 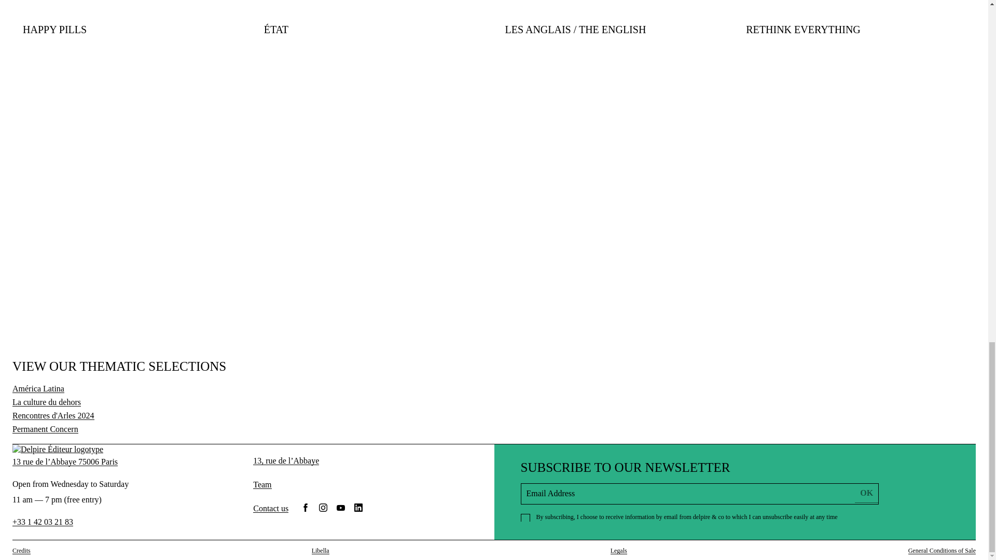 What do you see at coordinates (866, 493) in the screenshot?
I see `ok` at bounding box center [866, 493].